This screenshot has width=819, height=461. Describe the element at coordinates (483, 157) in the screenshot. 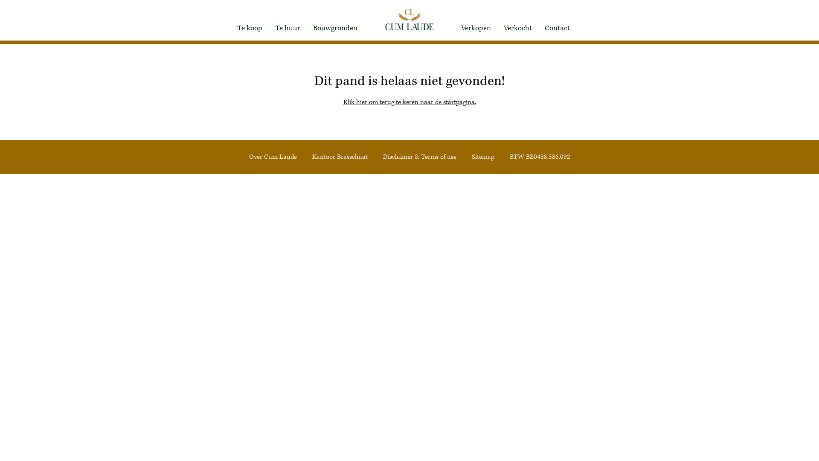

I see `Sitemap` at that location.